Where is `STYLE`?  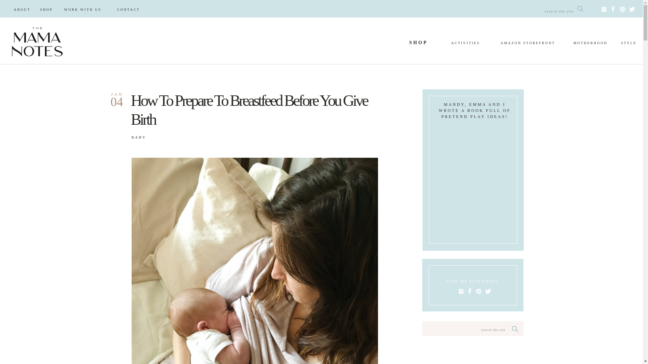 STYLE is located at coordinates (627, 43).